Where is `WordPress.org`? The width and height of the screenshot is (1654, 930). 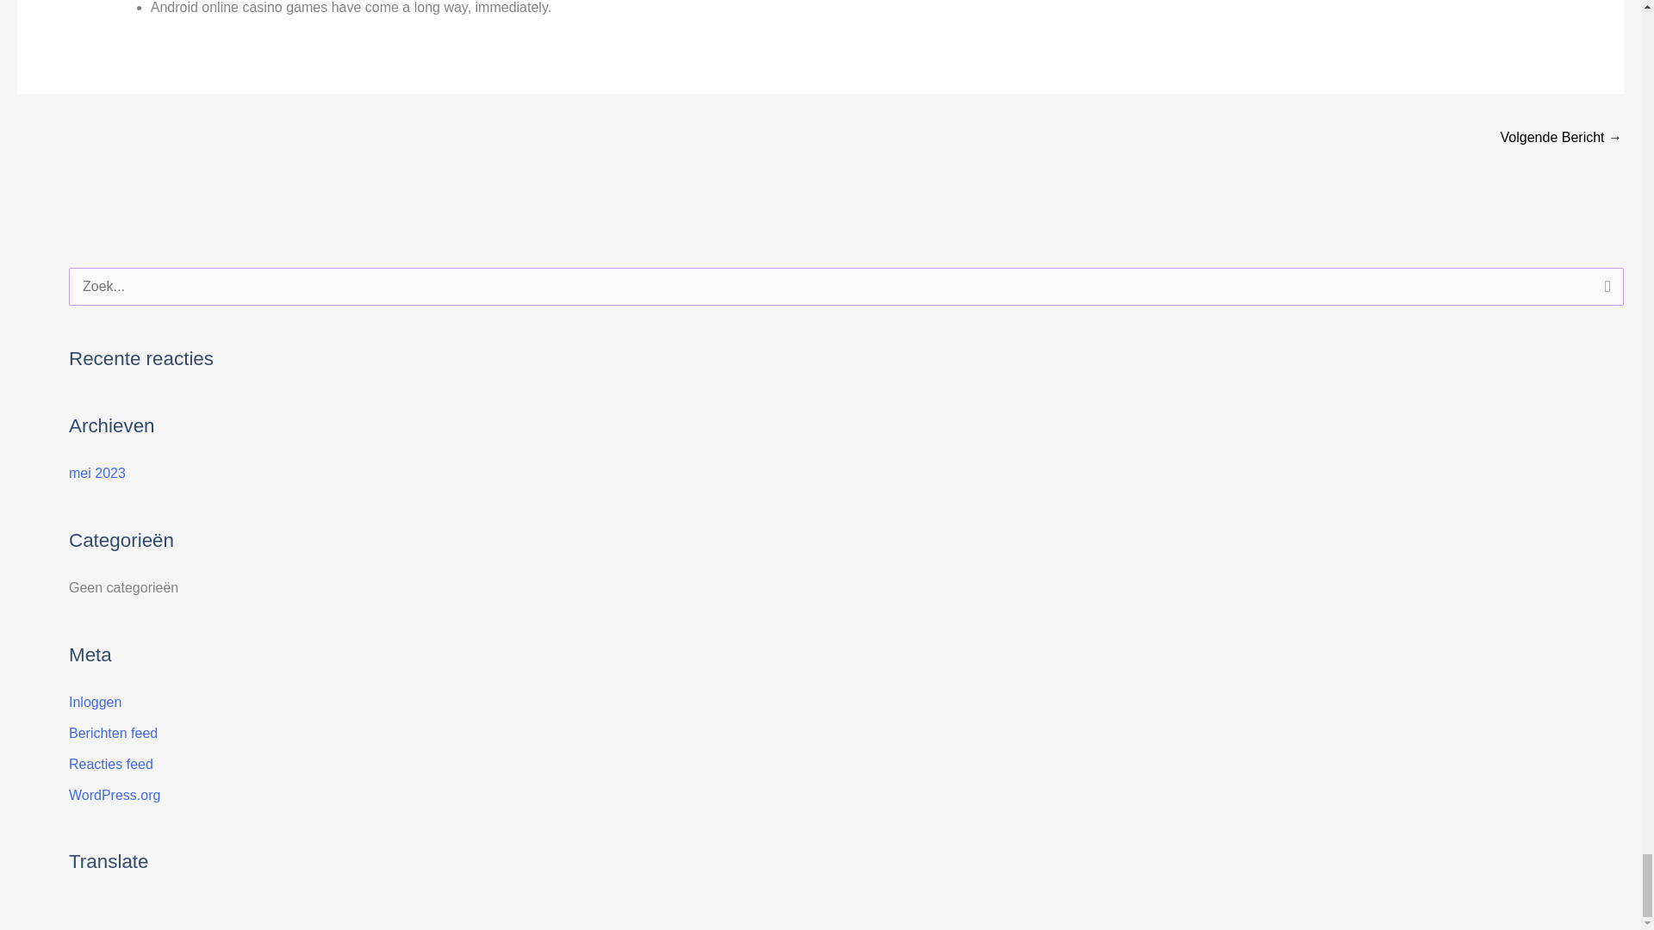
WordPress.org is located at coordinates (115, 795).